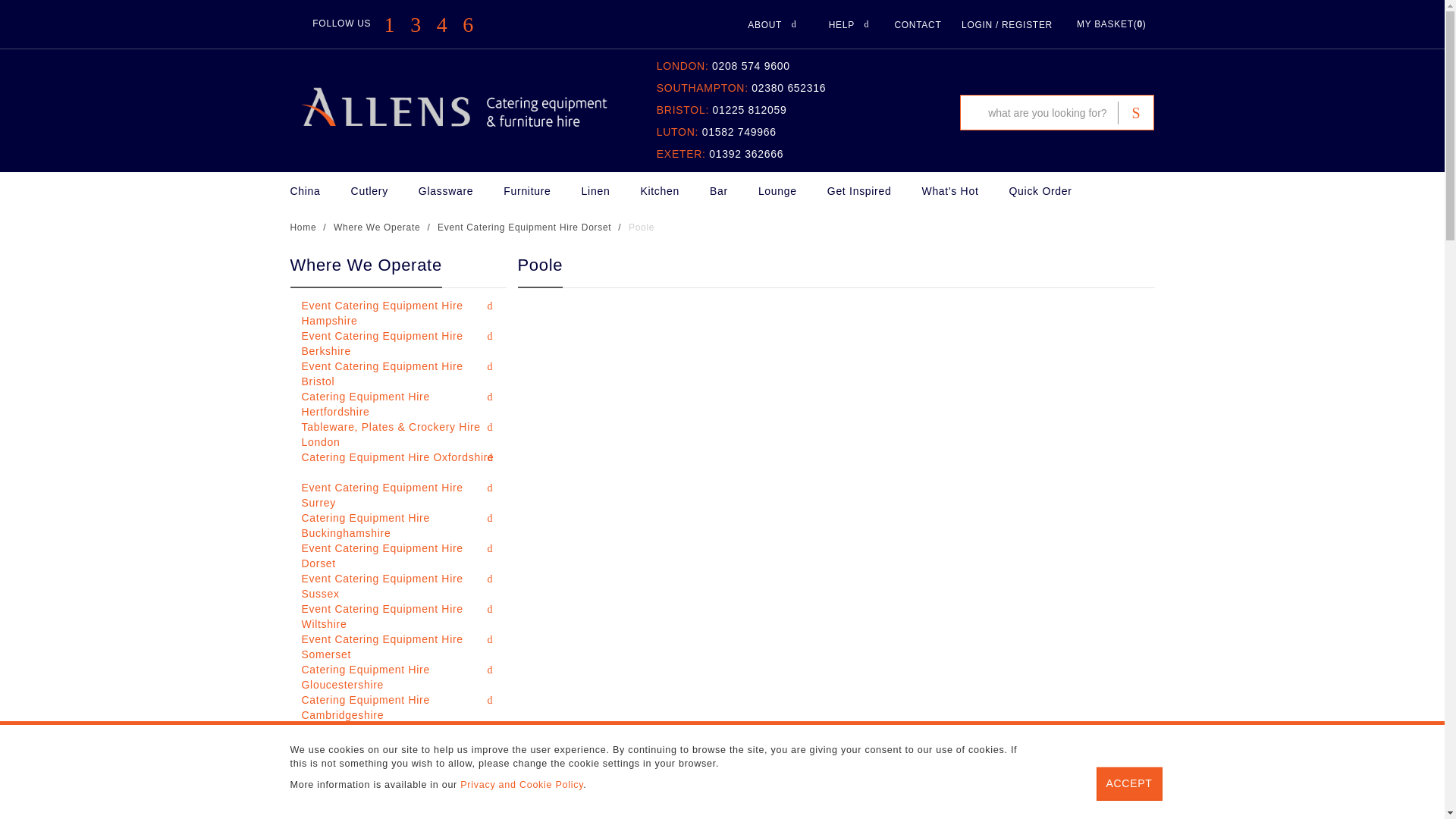 This screenshot has width=1456, height=819. I want to click on CONTACT, so click(917, 24).